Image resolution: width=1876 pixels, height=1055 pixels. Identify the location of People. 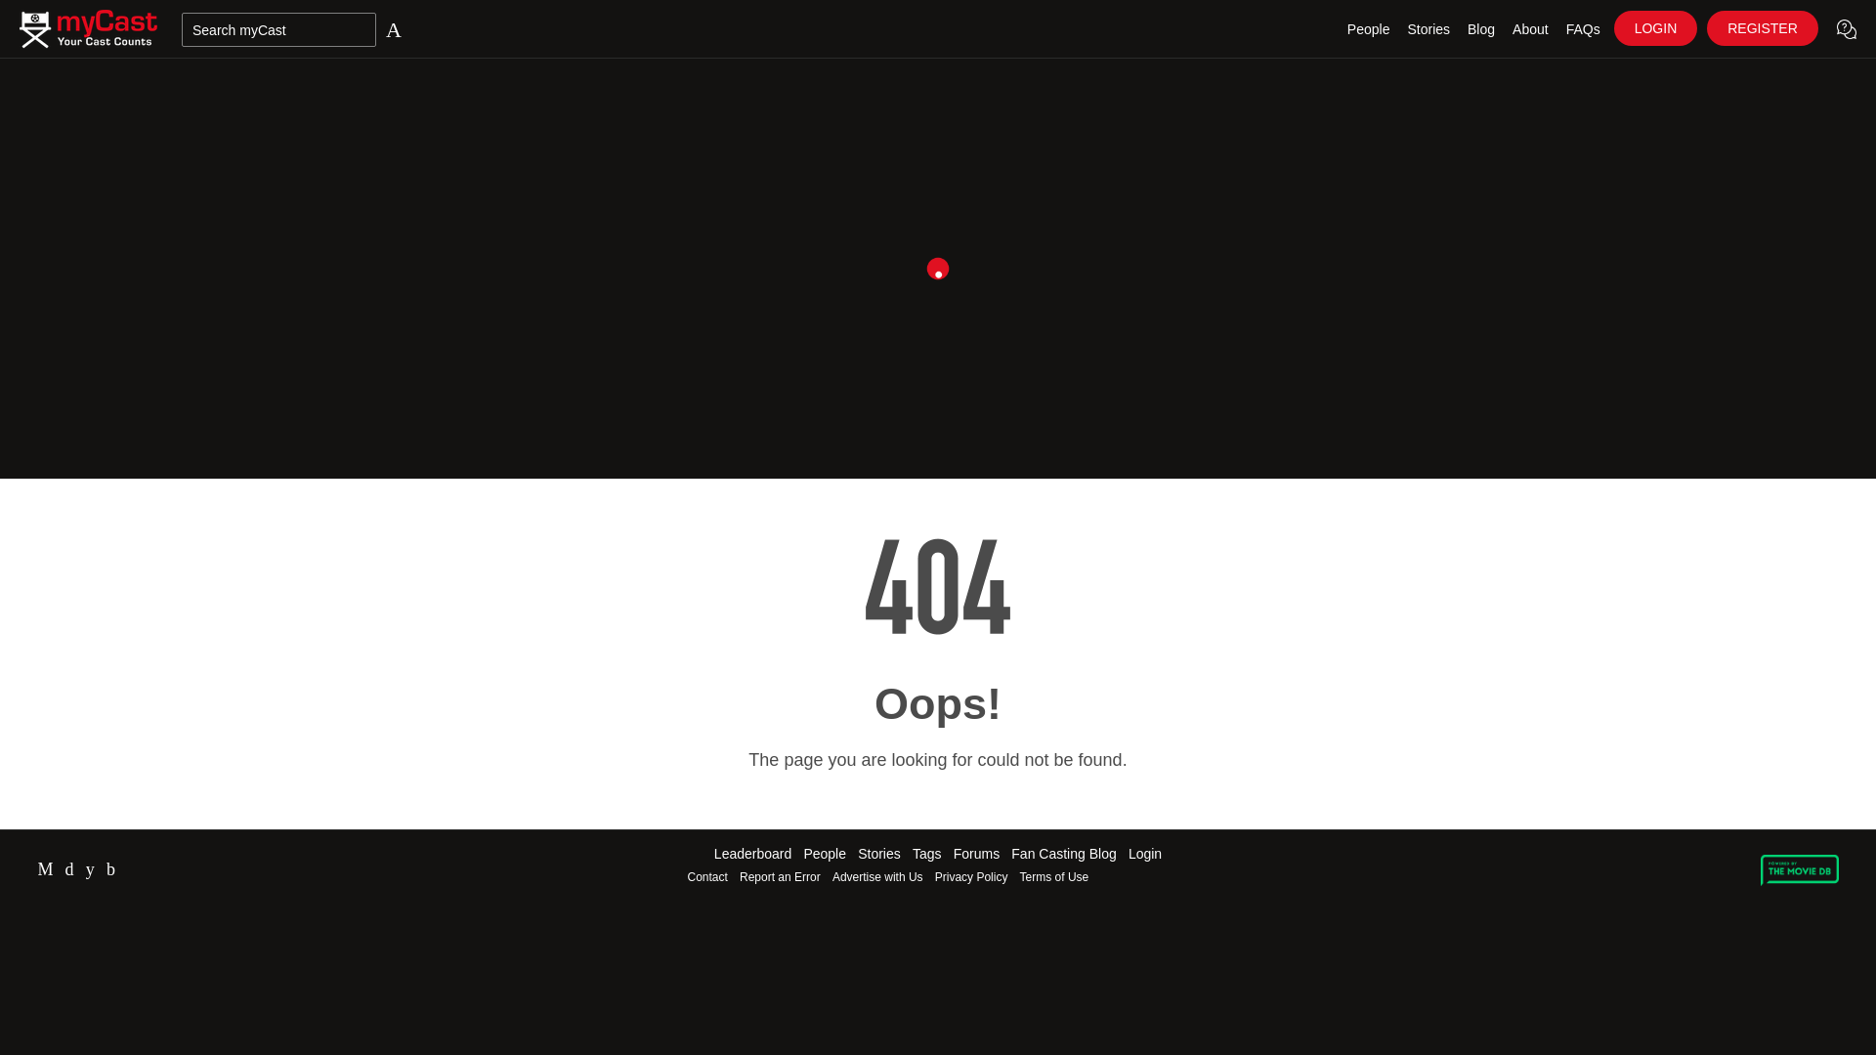
(1369, 29).